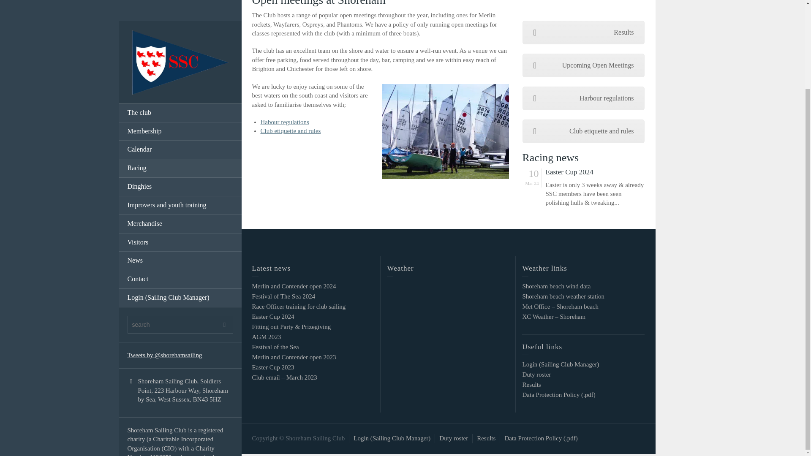  Describe the element at coordinates (583, 131) in the screenshot. I see `Club etiquette and rules` at that location.